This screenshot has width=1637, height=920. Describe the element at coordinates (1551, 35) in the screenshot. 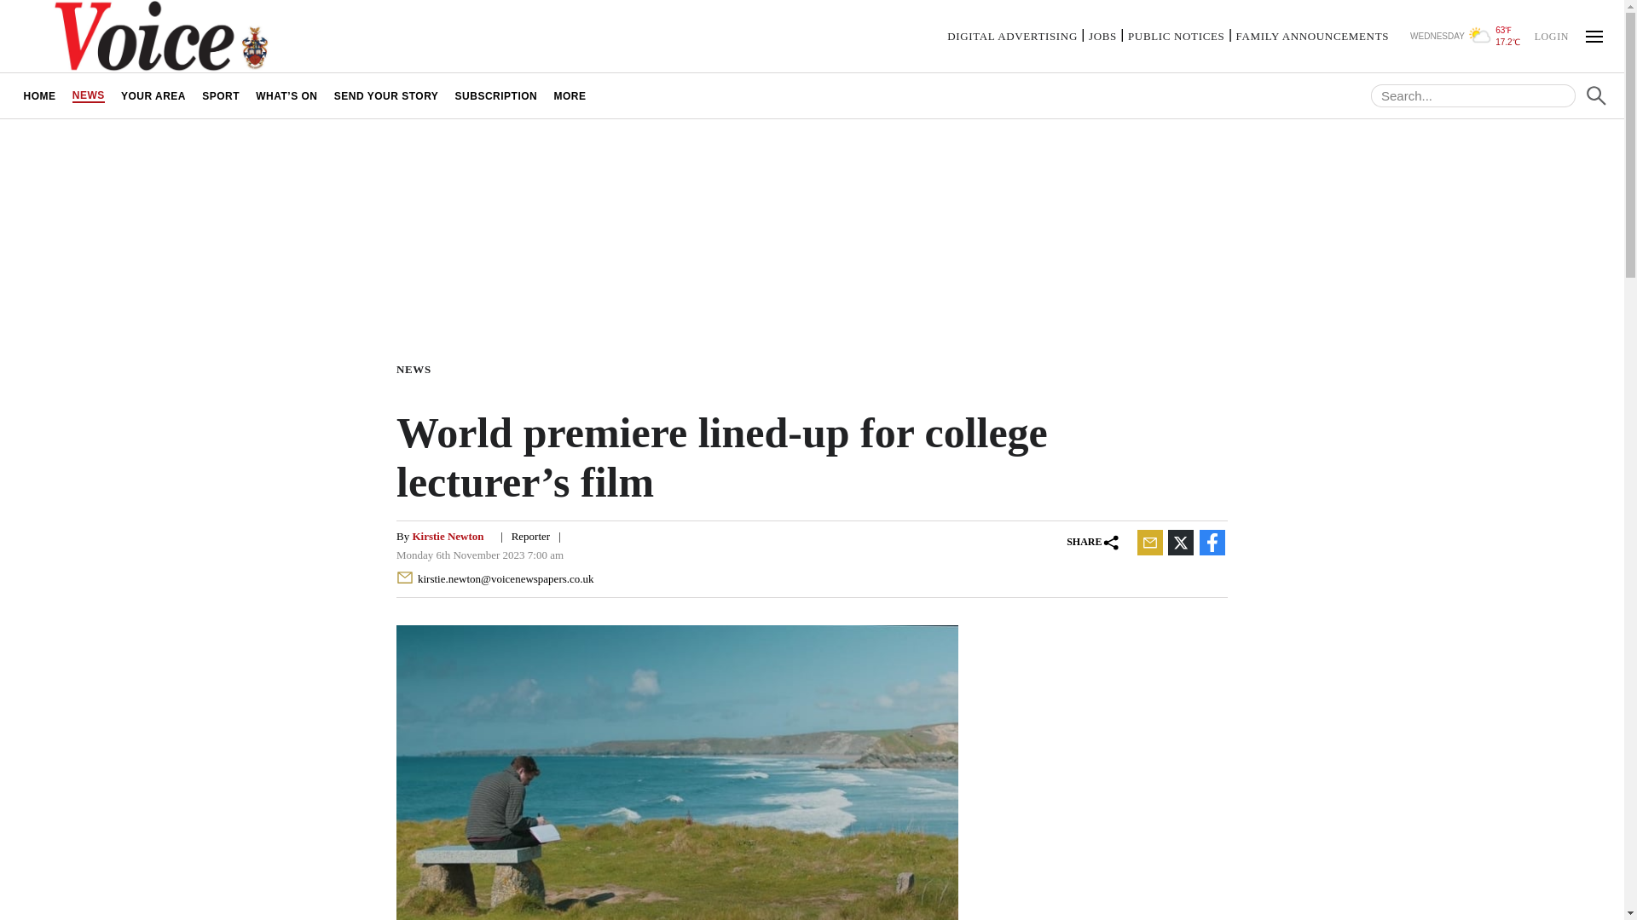

I see `LOGIN` at that location.